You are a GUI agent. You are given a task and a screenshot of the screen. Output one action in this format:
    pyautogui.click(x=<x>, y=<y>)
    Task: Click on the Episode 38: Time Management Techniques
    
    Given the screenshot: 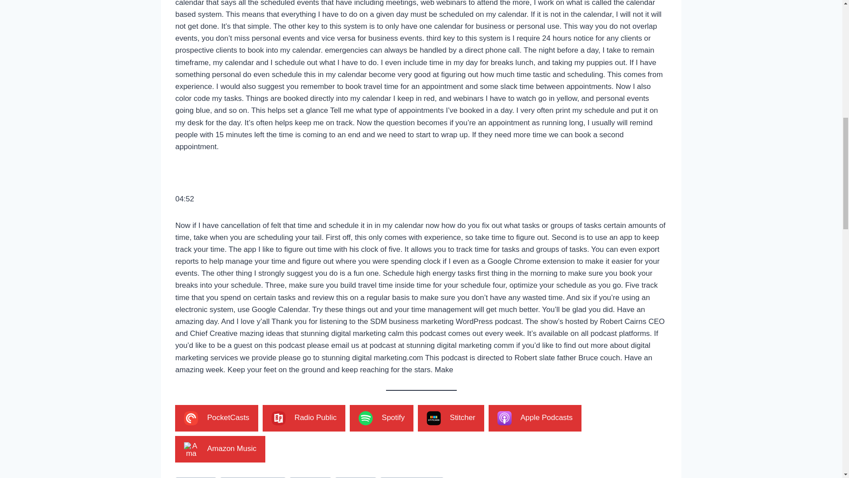 What is the action you would take?
    pyautogui.click(x=279, y=418)
    